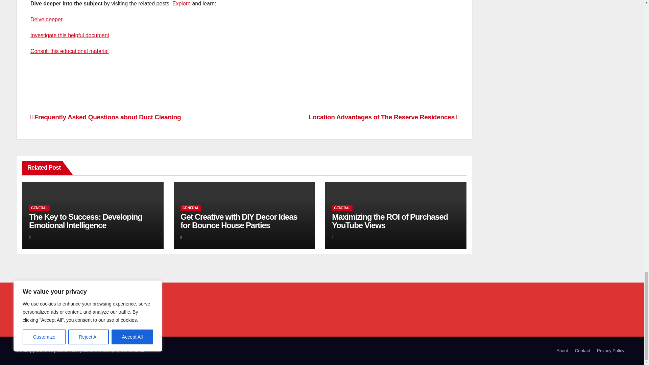  I want to click on Consult this educational material, so click(69, 51).